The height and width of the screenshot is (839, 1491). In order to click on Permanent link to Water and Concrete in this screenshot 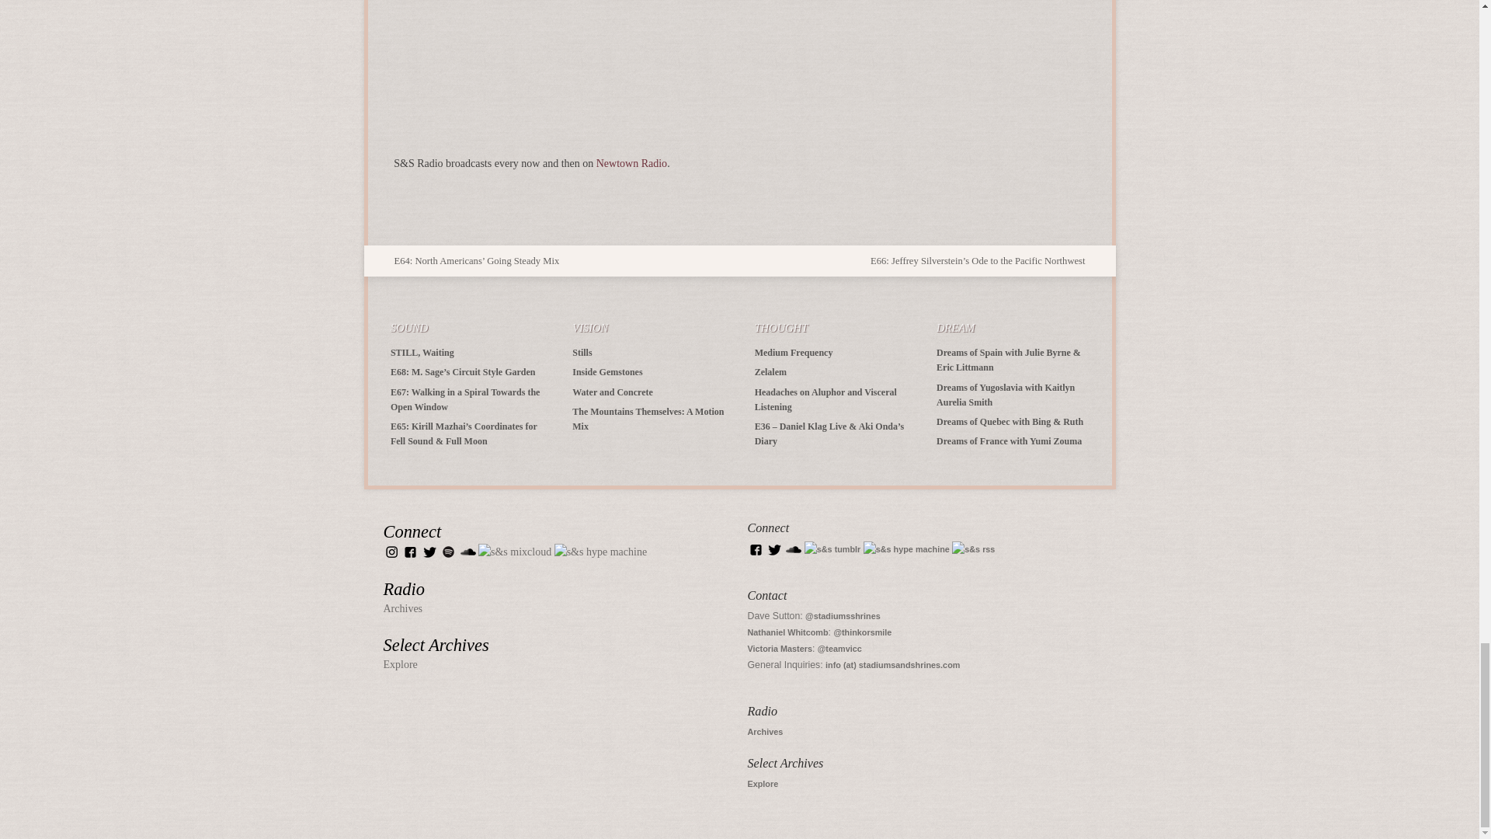, I will do `click(612, 392)`.